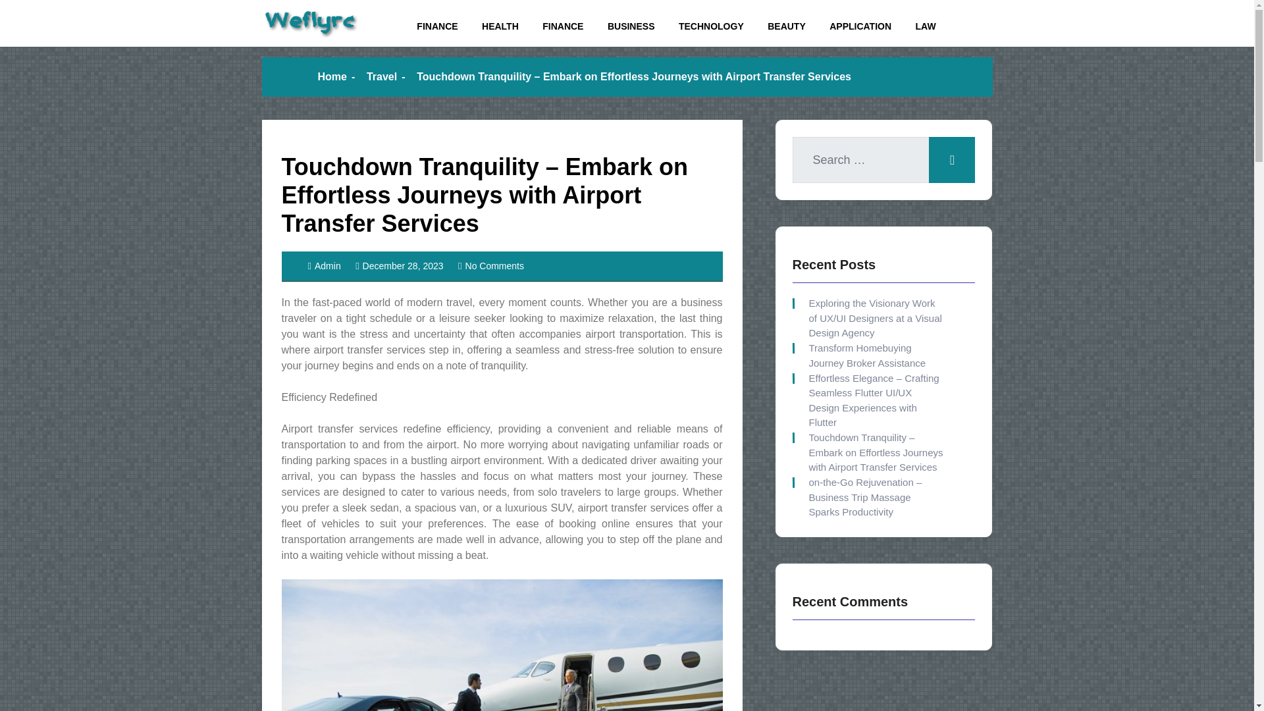  Describe the element at coordinates (926, 26) in the screenshot. I see `LAW` at that location.